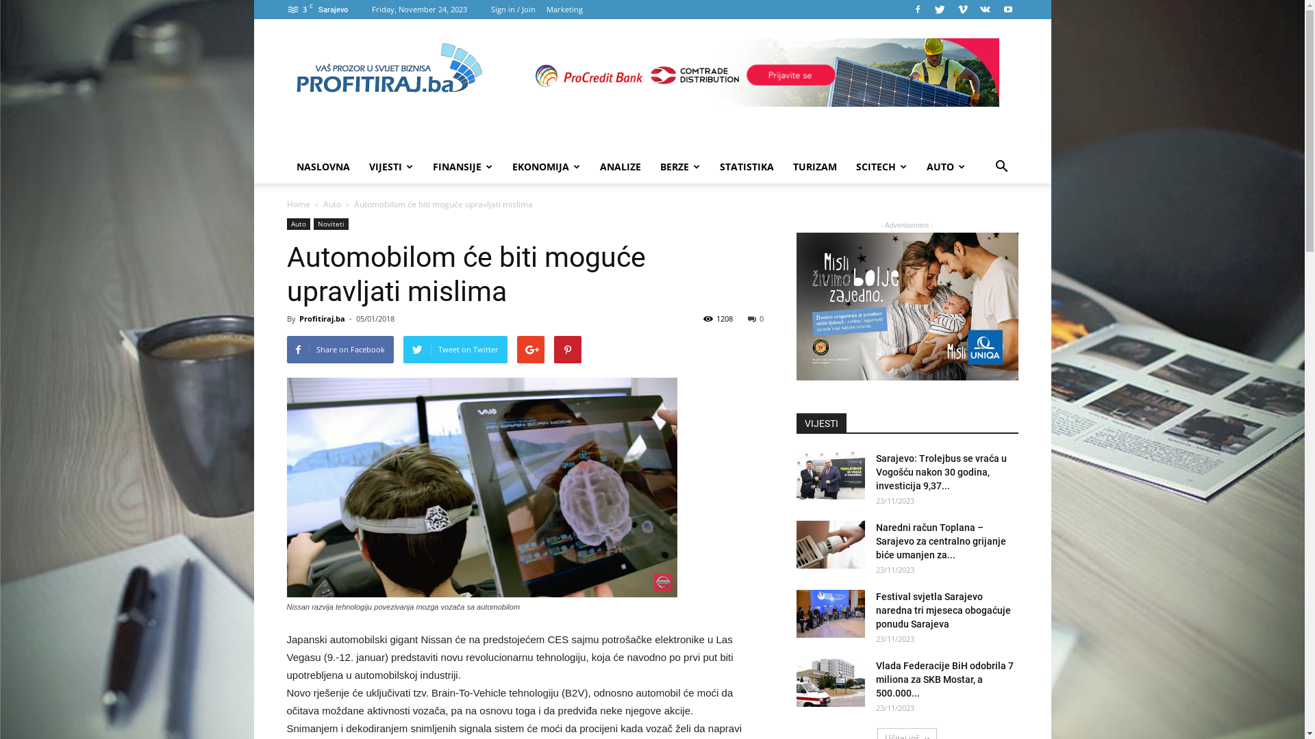  What do you see at coordinates (481, 487) in the screenshot?
I see `nissan-voznja-mislima` at bounding box center [481, 487].